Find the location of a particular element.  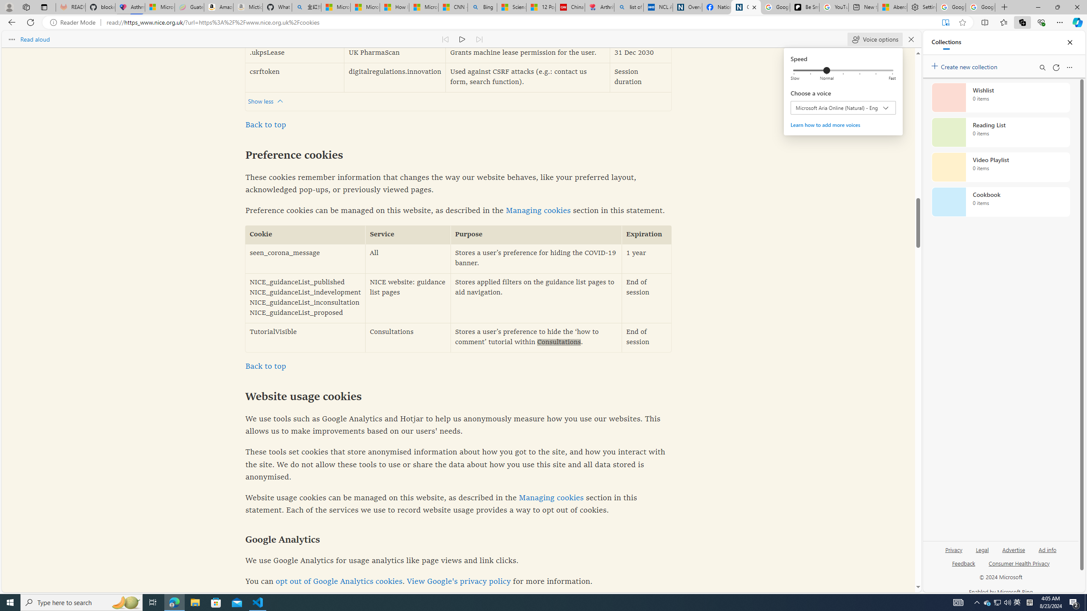

Enter Immersive Reader (F9) is located at coordinates (945, 22).